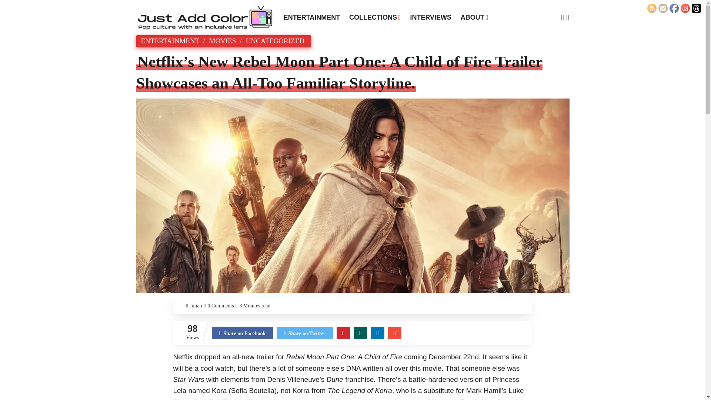  I want to click on RSS, so click(652, 8).